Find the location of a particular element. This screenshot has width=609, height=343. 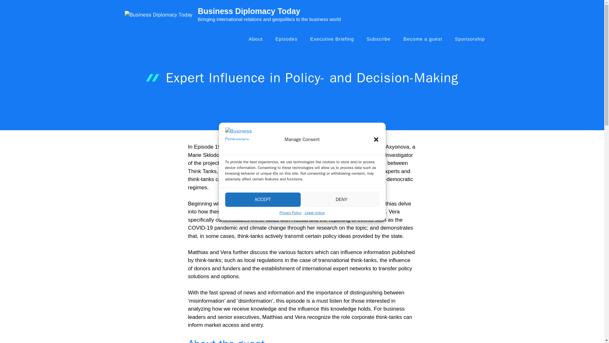

Subscribe is located at coordinates (379, 39).